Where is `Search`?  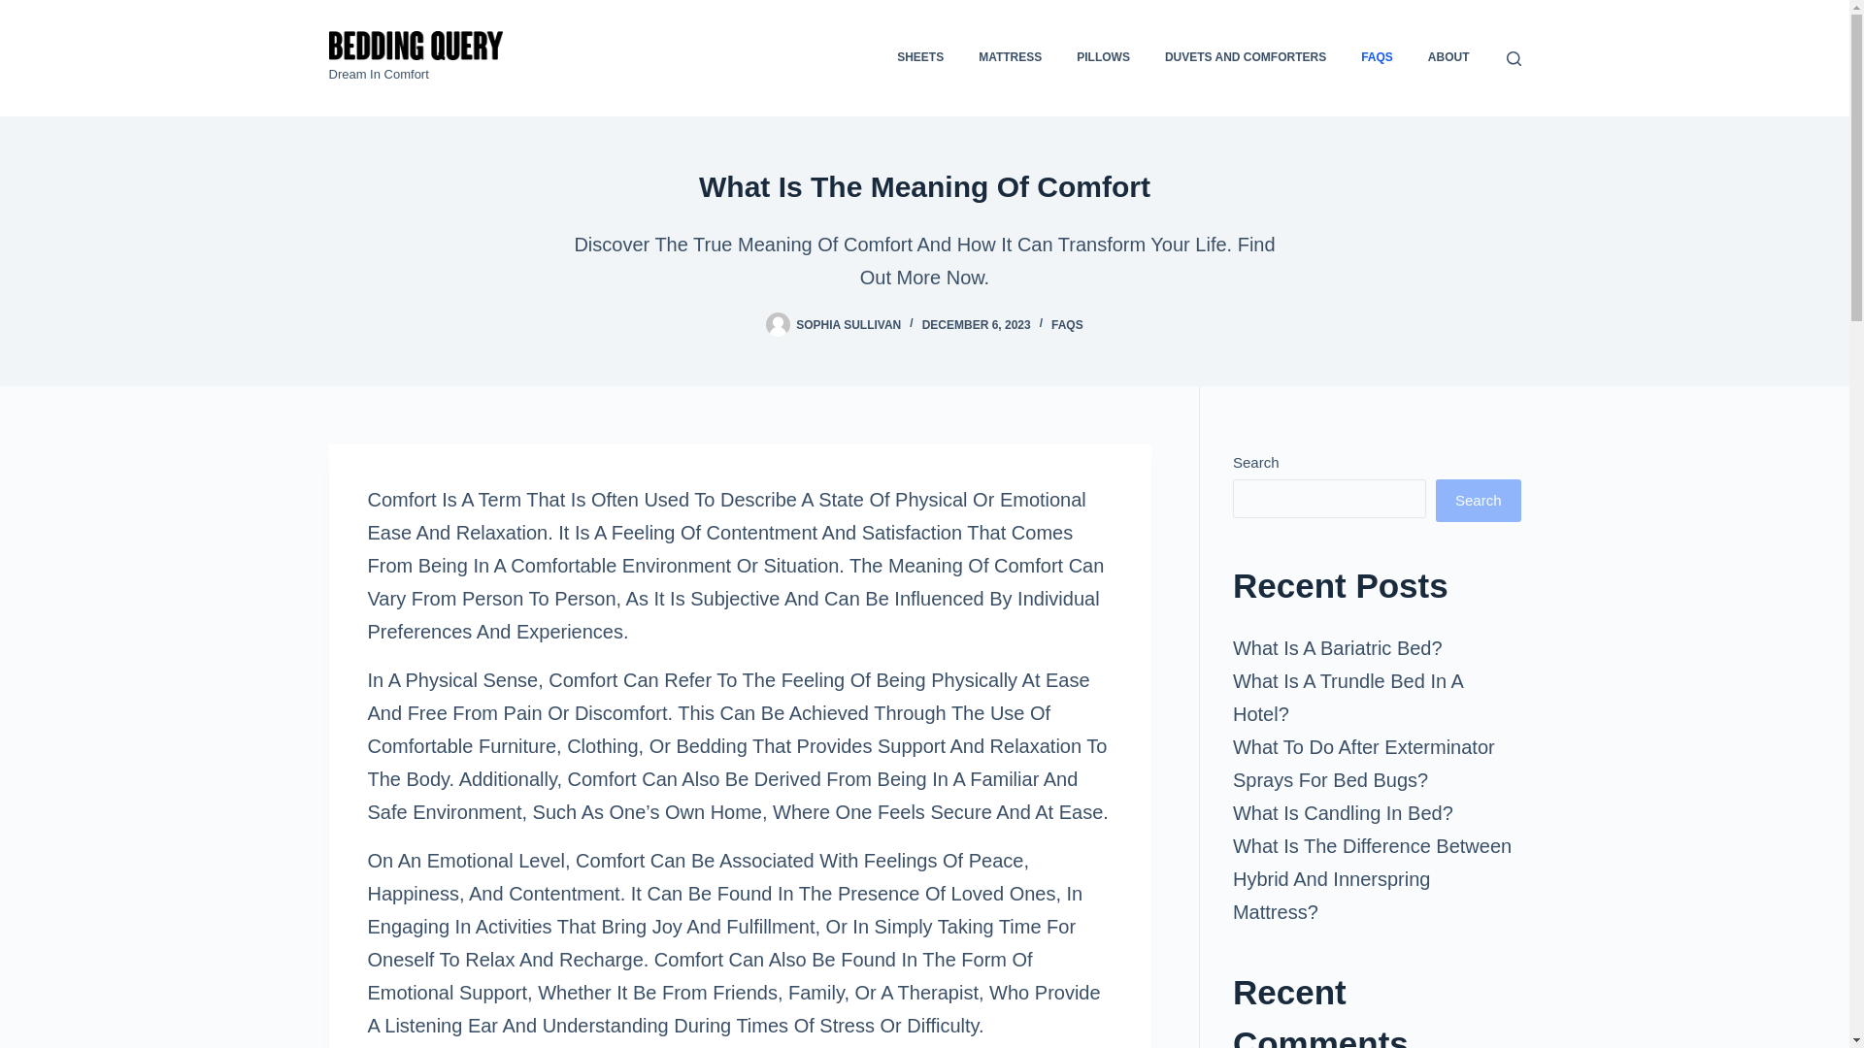
Search is located at coordinates (1478, 500).